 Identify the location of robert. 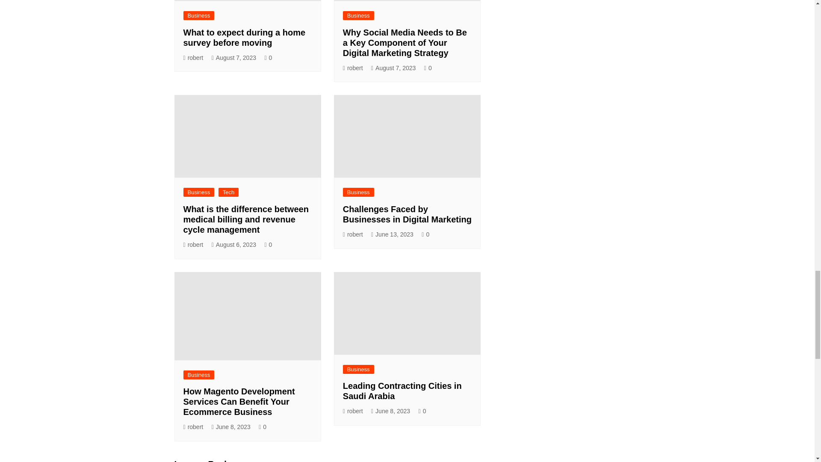
(353, 68).